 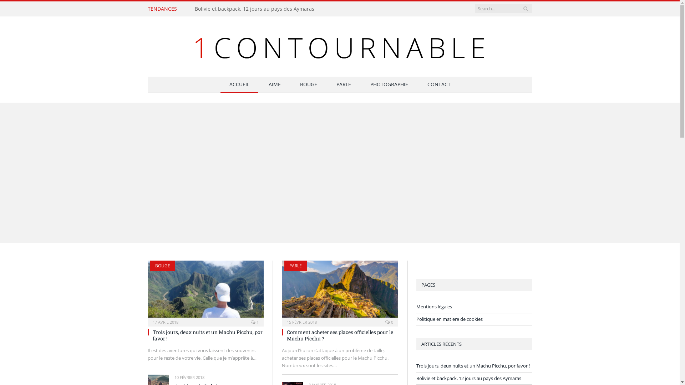 I want to click on ACCUEIL, so click(x=239, y=85).